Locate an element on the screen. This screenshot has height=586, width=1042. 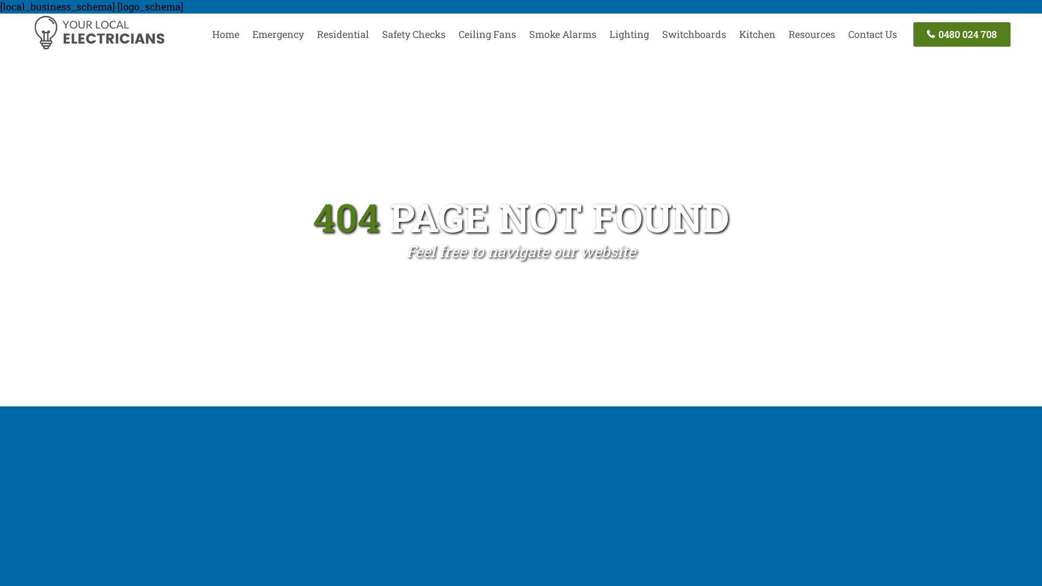
Resources is located at coordinates (812, 34).